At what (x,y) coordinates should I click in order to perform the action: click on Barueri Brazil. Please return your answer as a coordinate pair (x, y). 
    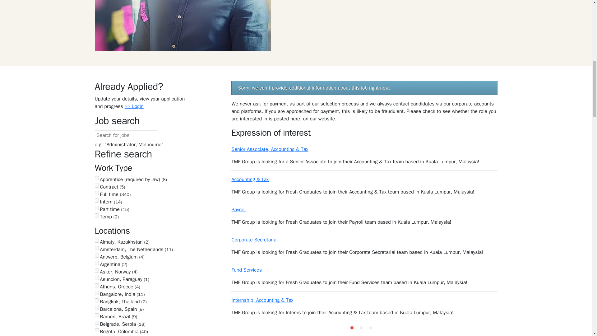
    Looking at the image, I should click on (96, 315).